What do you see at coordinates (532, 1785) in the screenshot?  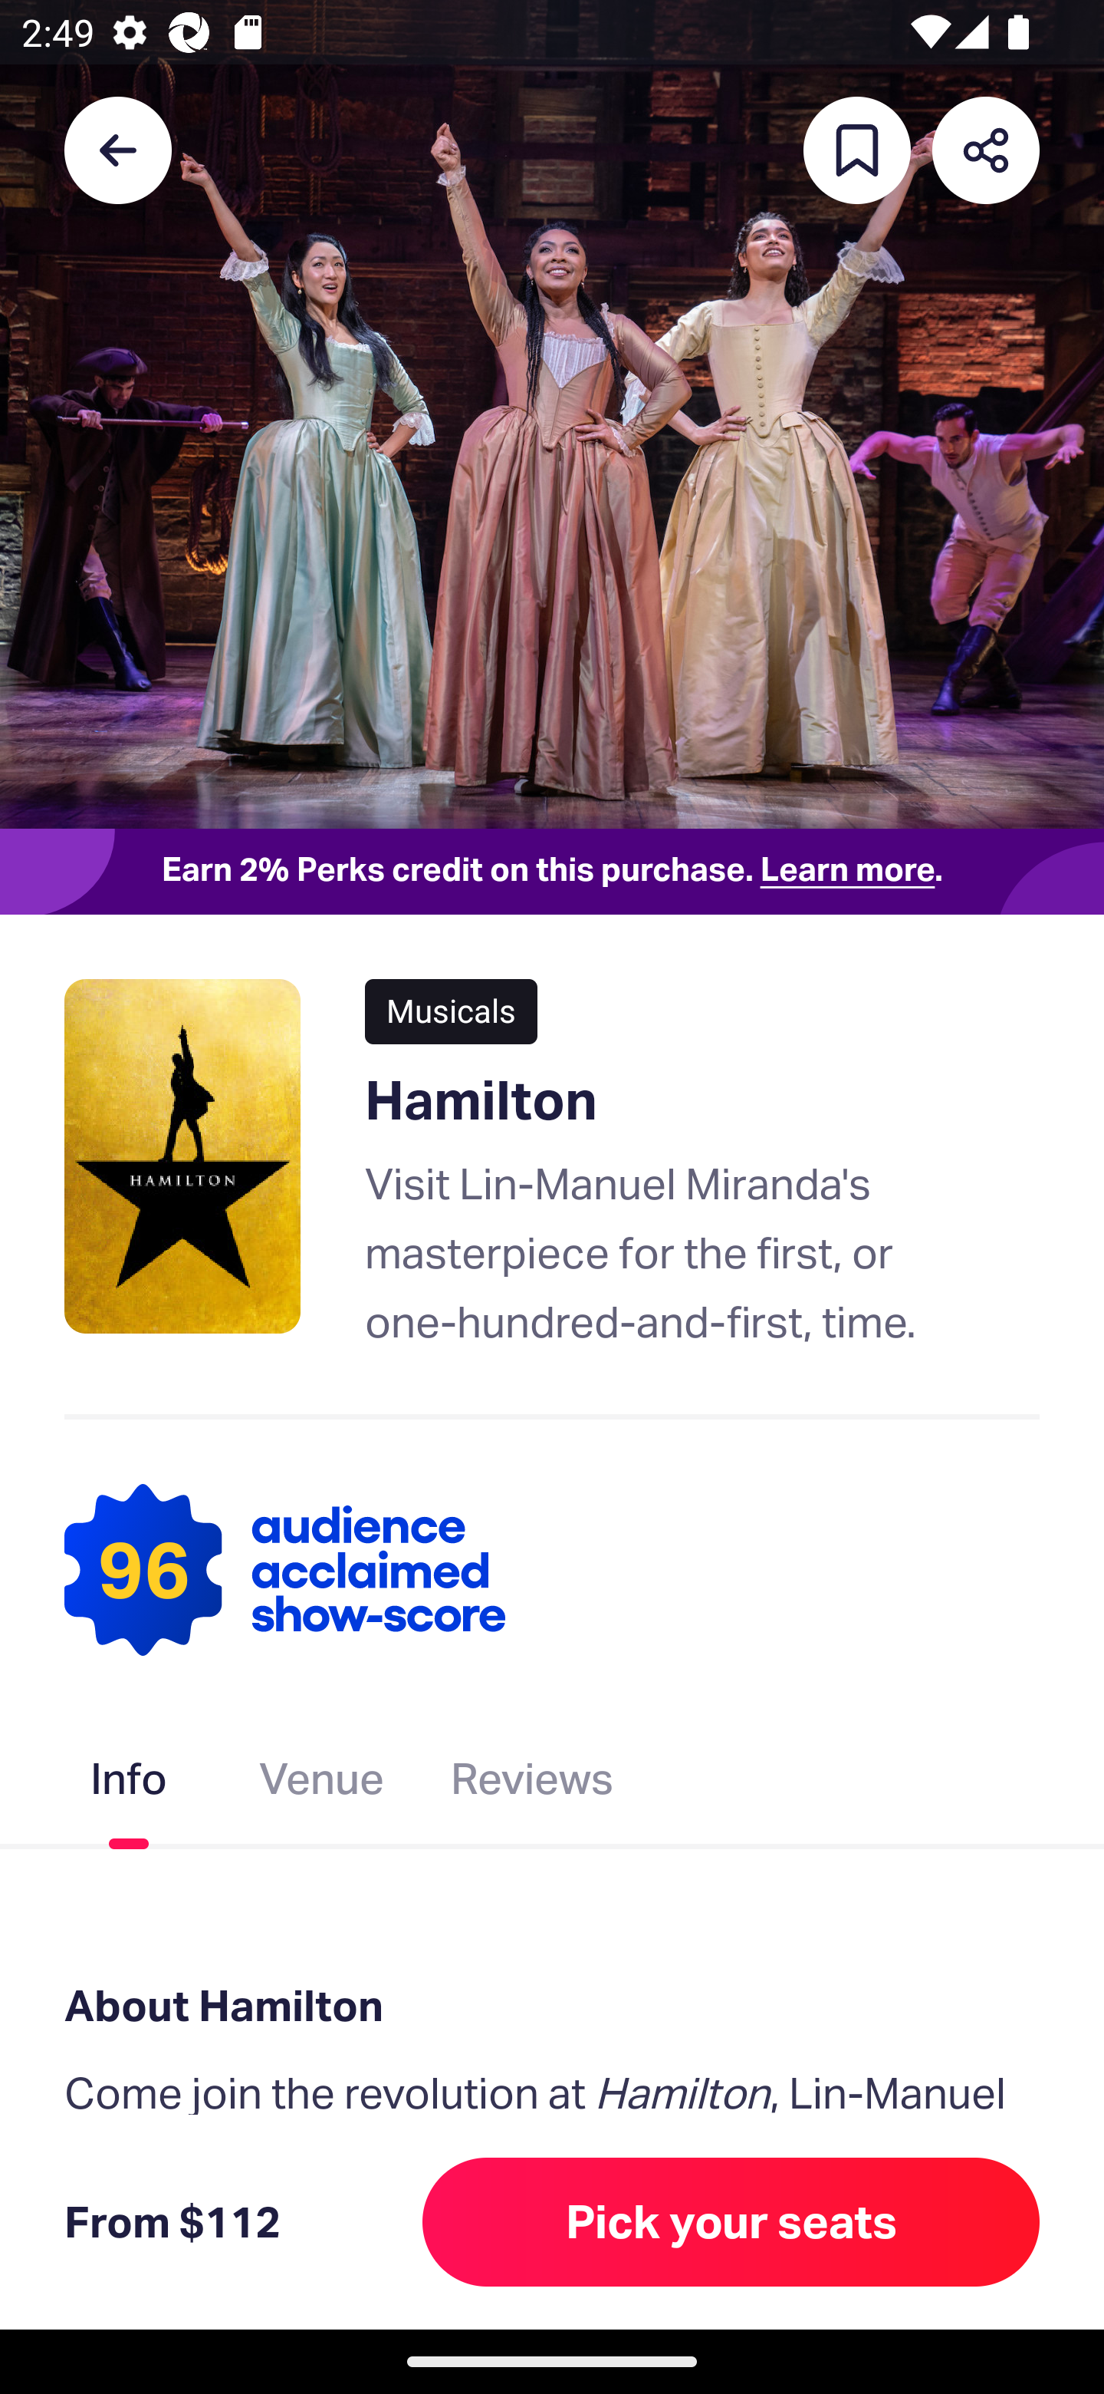 I see `Reviews` at bounding box center [532, 1785].